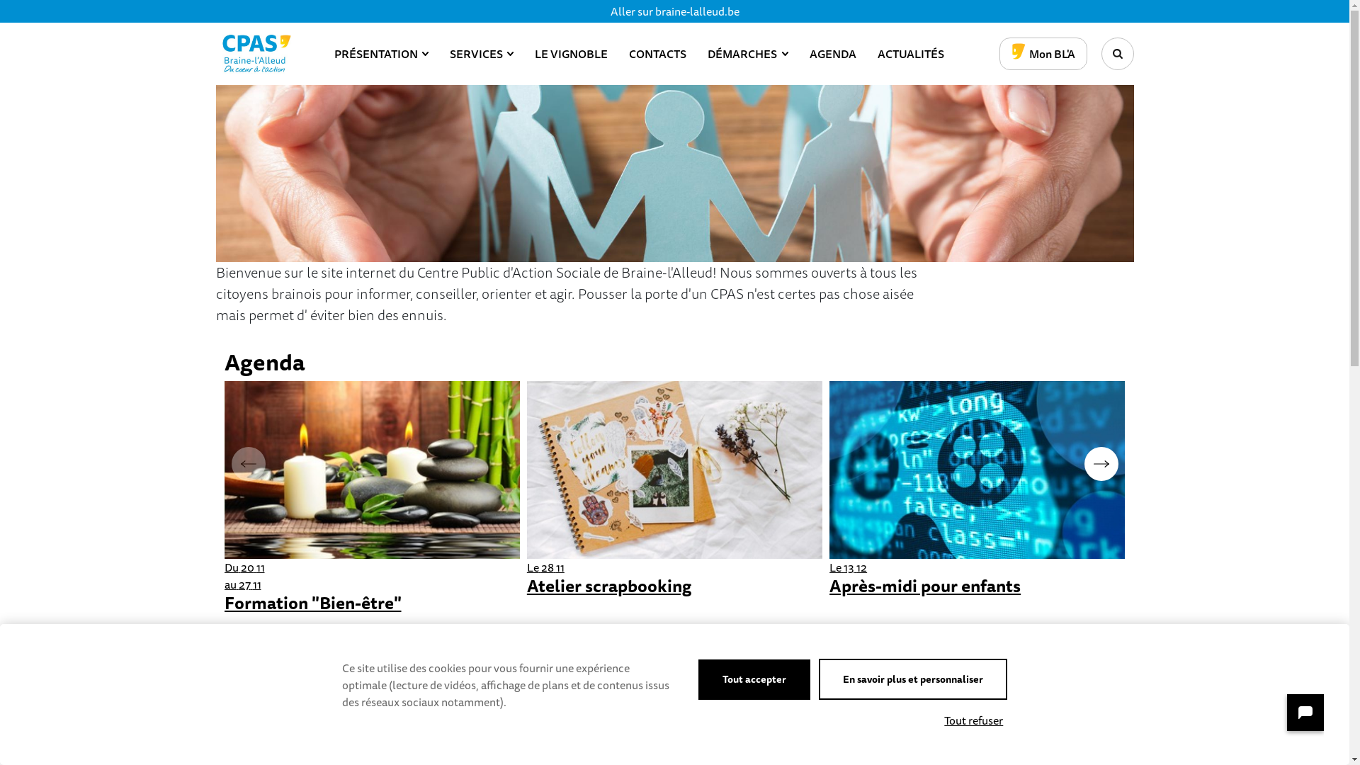  Describe the element at coordinates (913, 679) in the screenshot. I see `En savoir plus et personnaliser` at that location.